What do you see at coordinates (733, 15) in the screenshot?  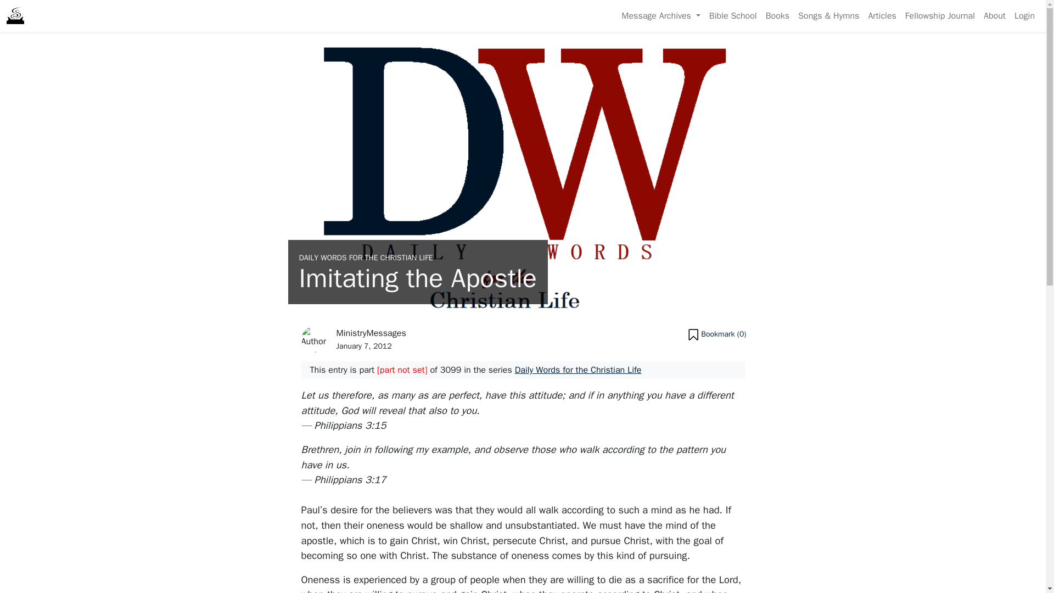 I see `Bible School` at bounding box center [733, 15].